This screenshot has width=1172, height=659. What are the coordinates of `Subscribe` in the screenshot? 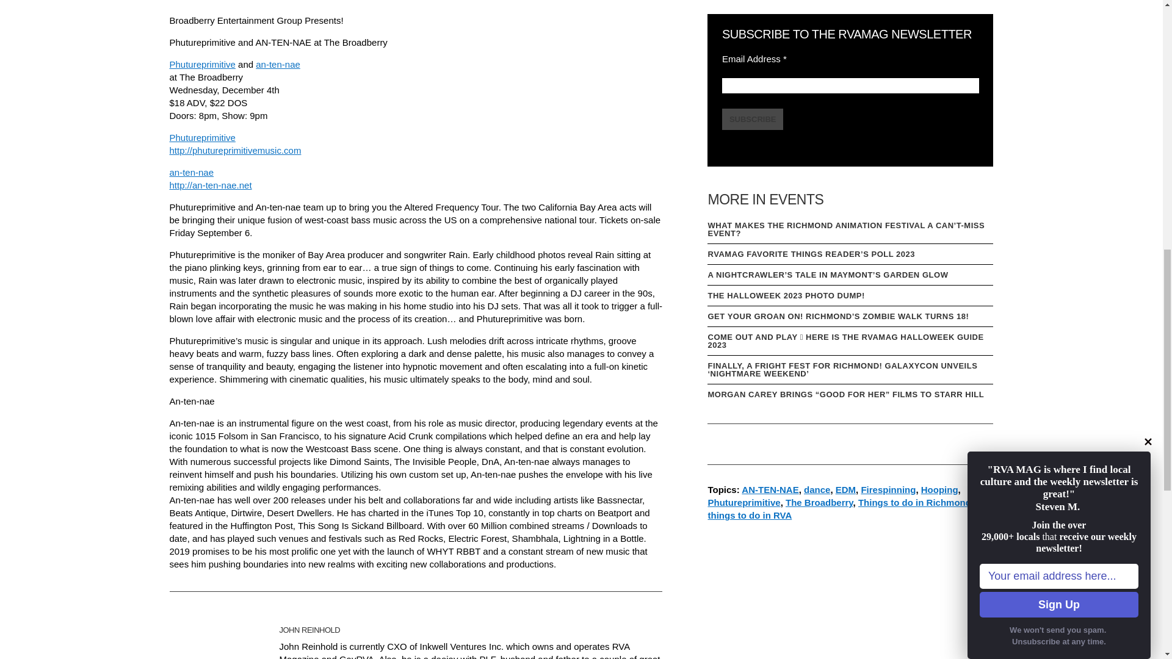 It's located at (753, 119).